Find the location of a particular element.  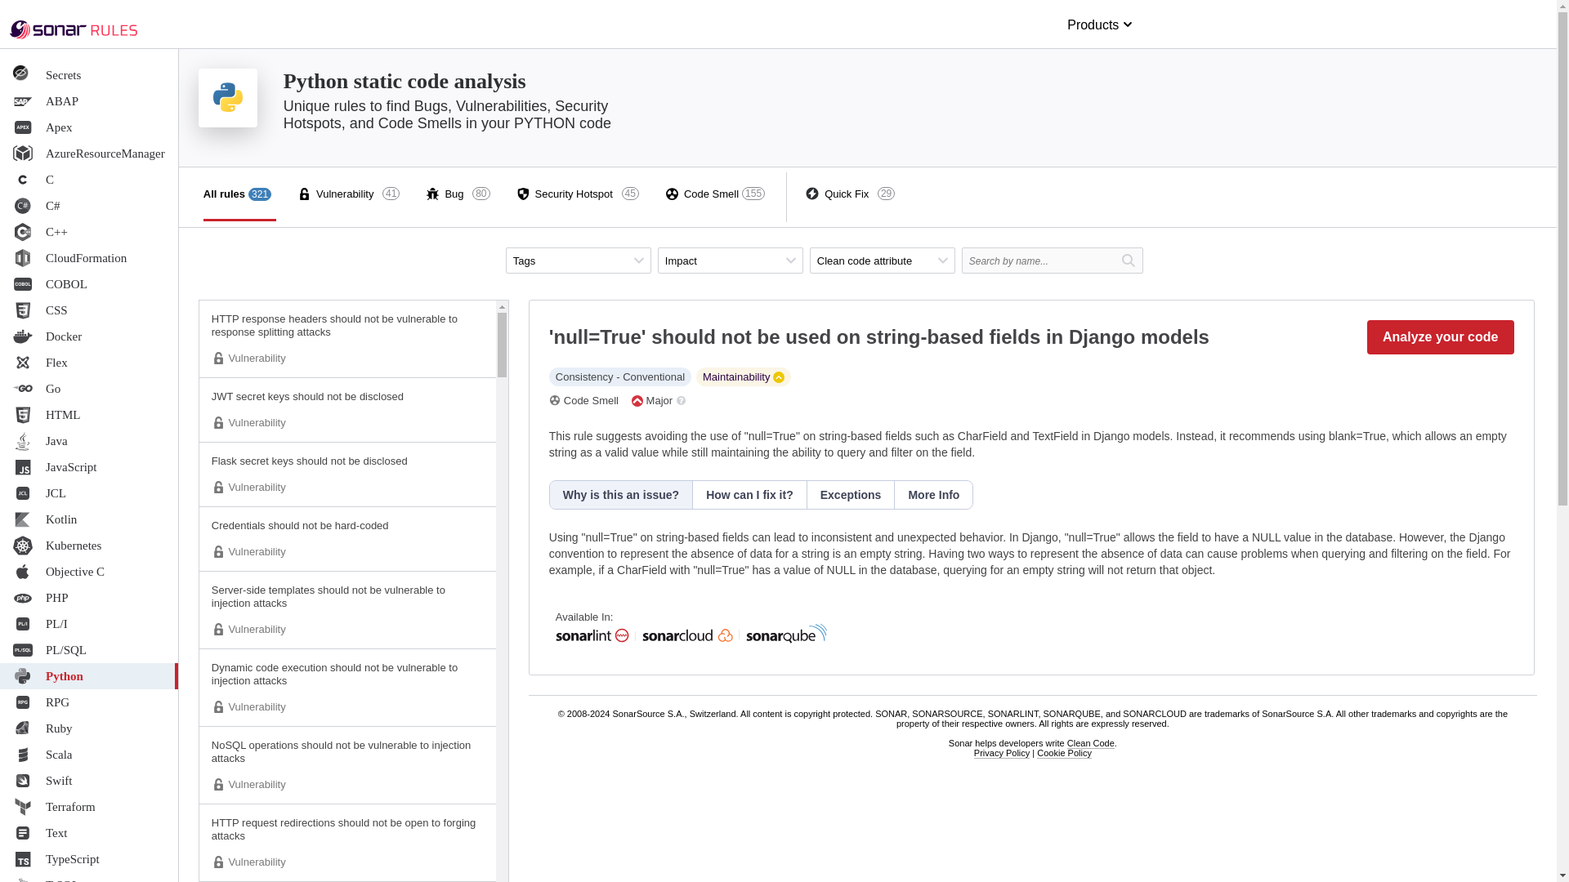

JavaScript is located at coordinates (89, 728).